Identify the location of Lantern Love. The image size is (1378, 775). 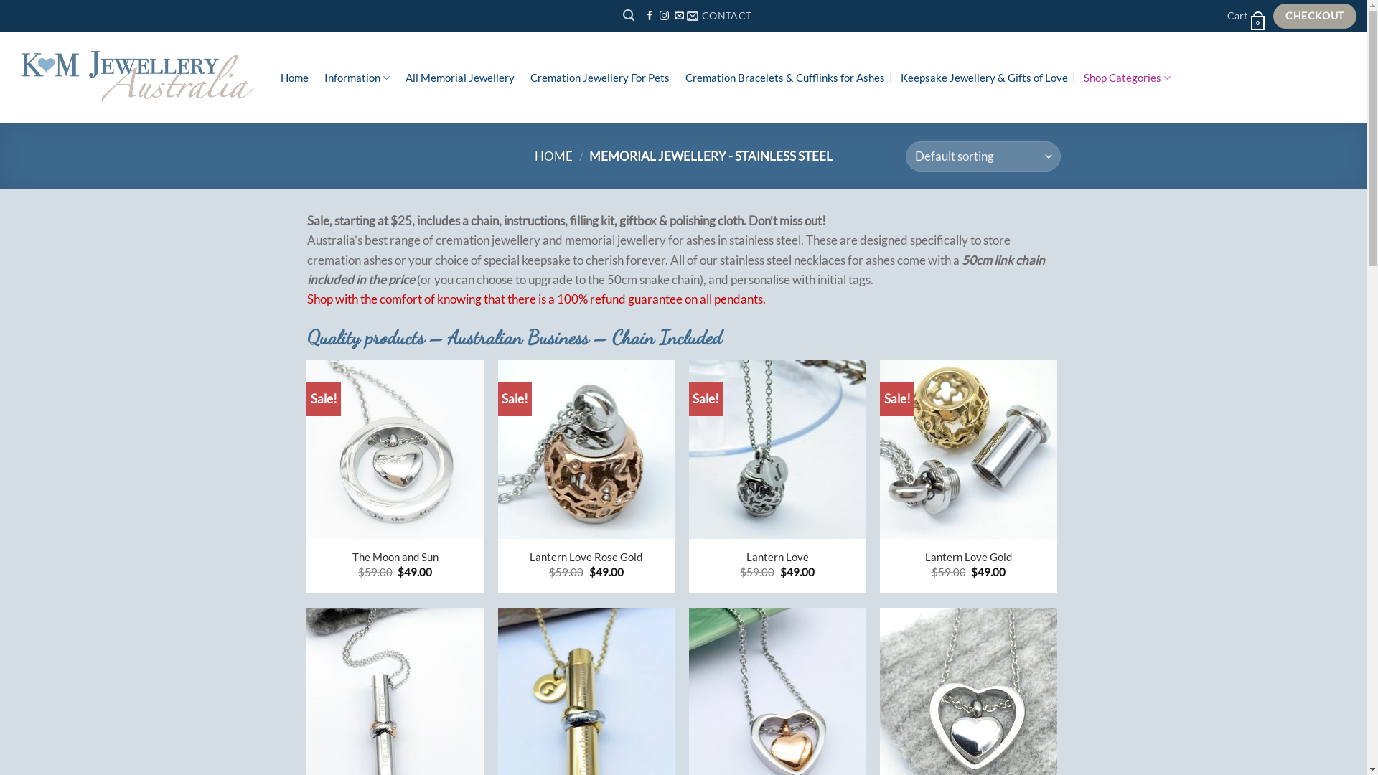
(778, 557).